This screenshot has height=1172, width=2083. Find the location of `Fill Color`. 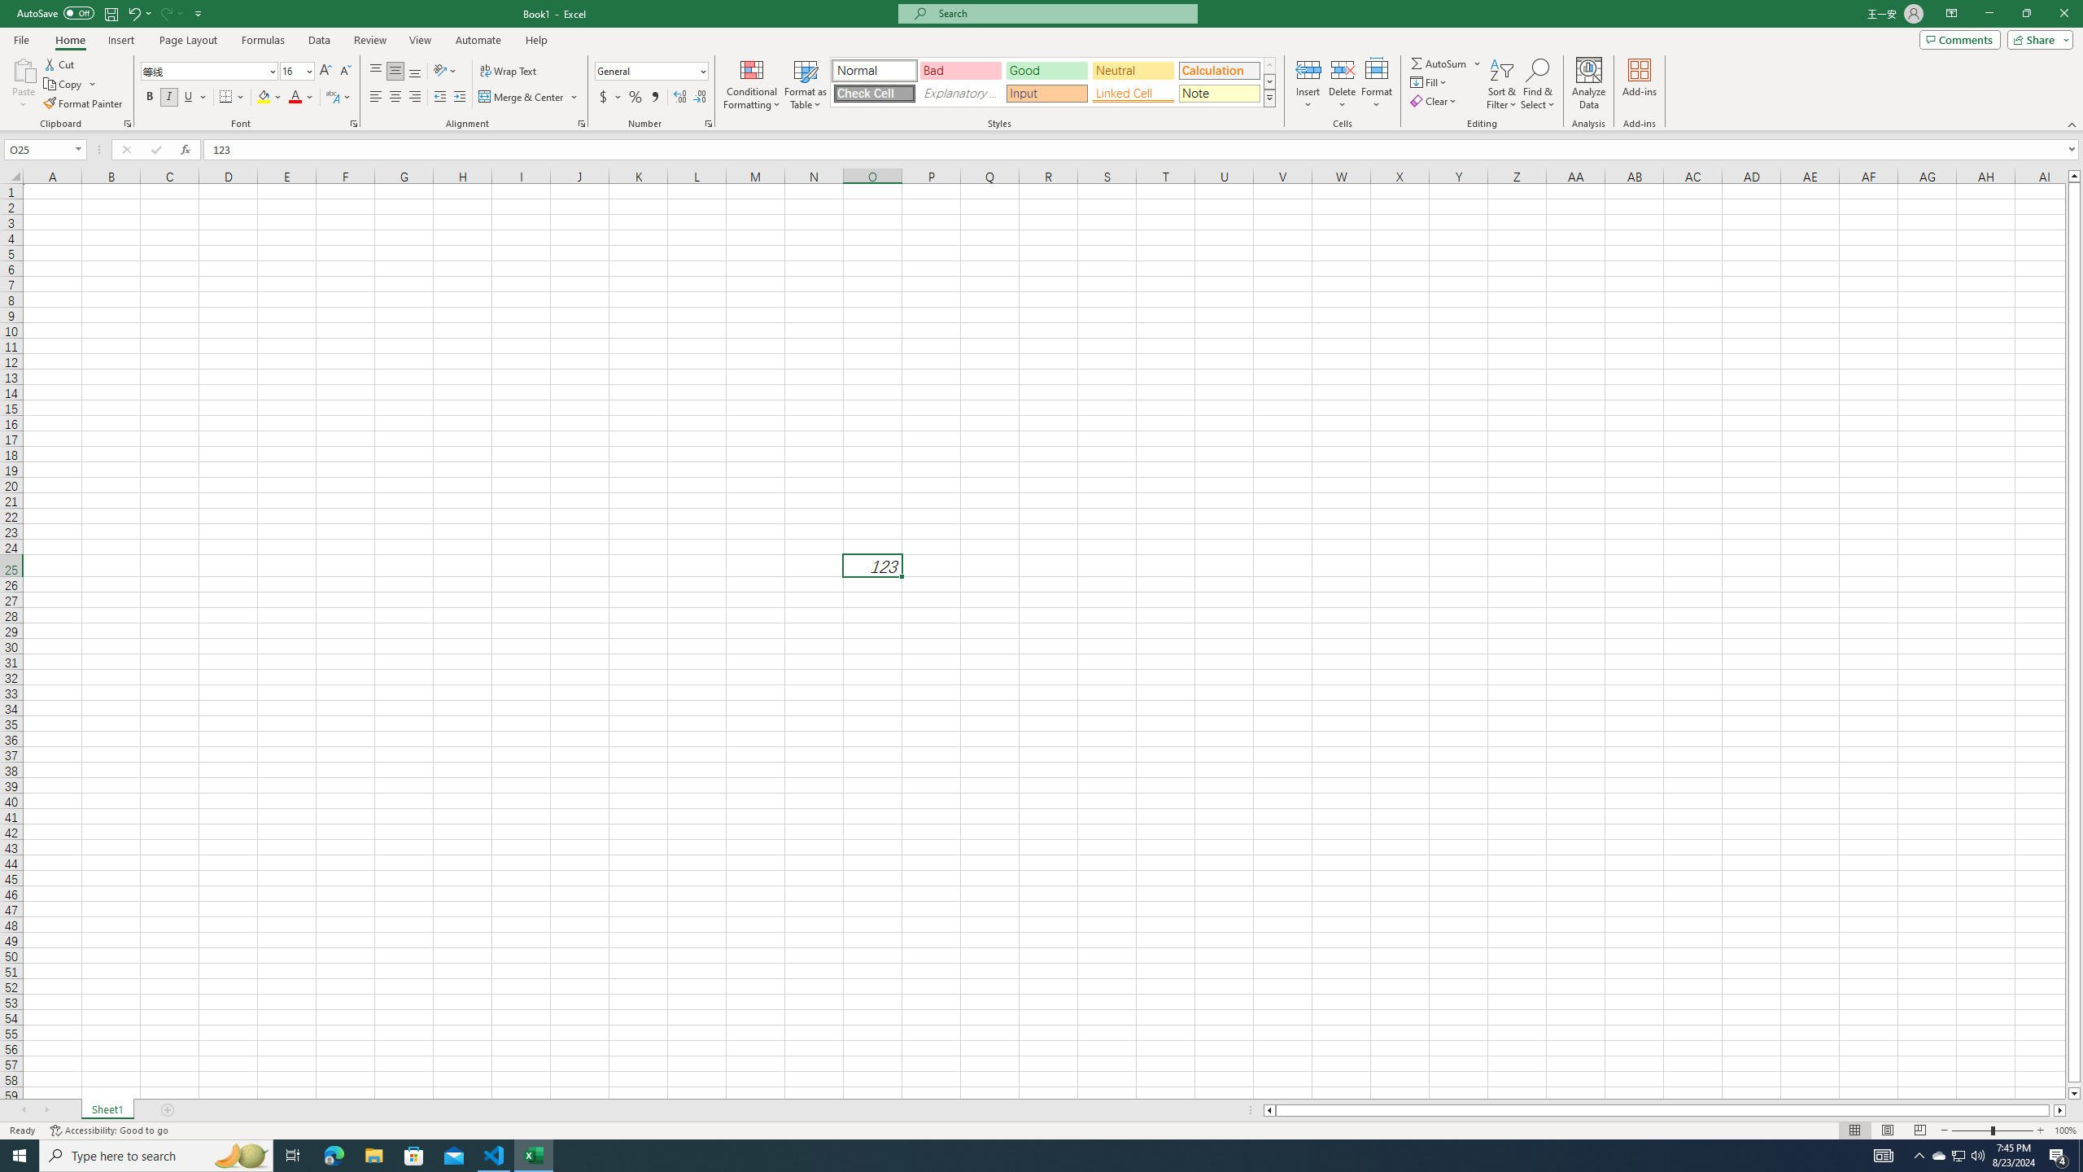

Fill Color is located at coordinates (269, 98).